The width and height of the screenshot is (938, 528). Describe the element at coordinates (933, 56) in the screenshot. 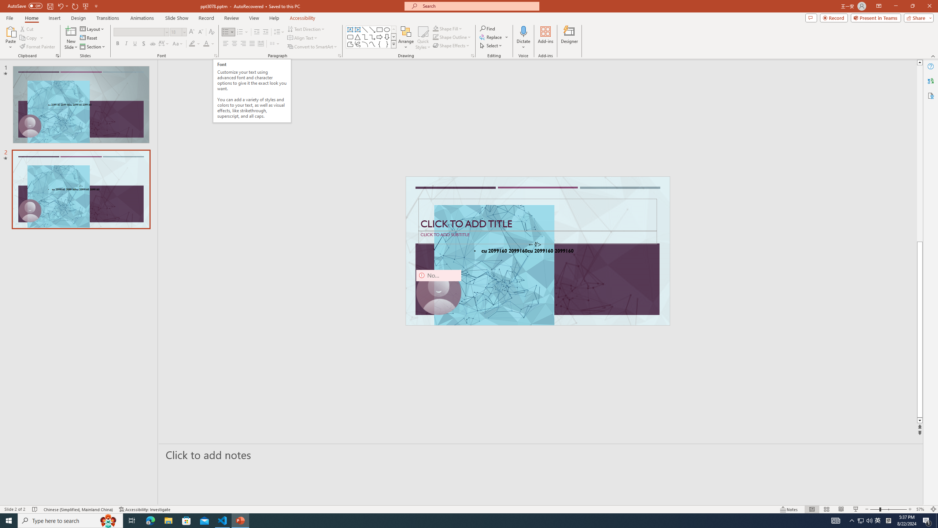

I see `Collapse the Ribbon` at that location.